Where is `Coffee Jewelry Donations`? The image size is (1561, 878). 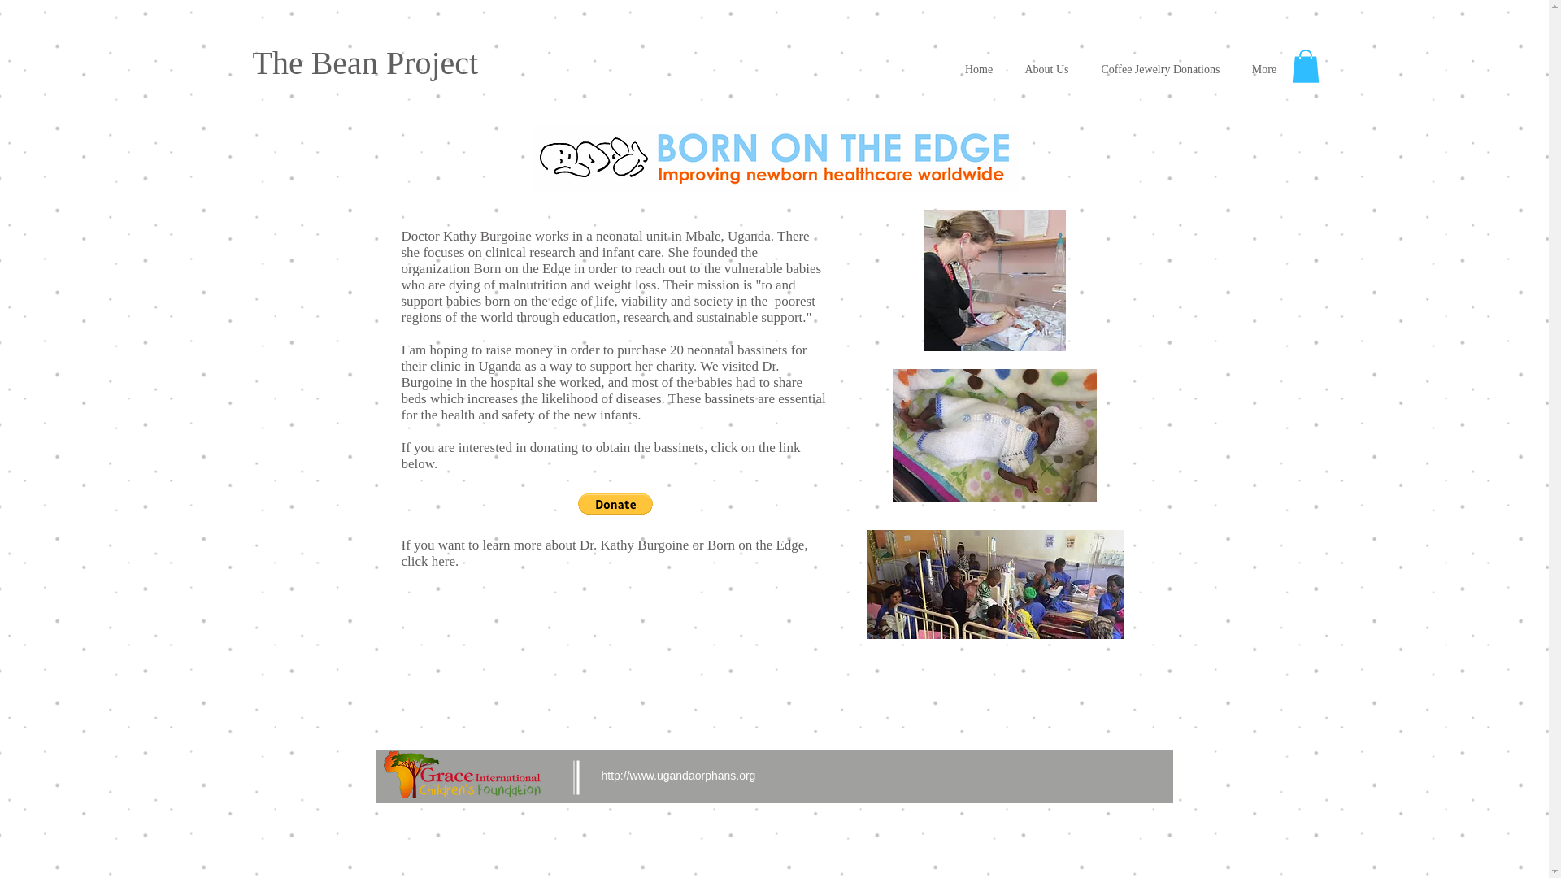
Coffee Jewelry Donations is located at coordinates (1160, 70).